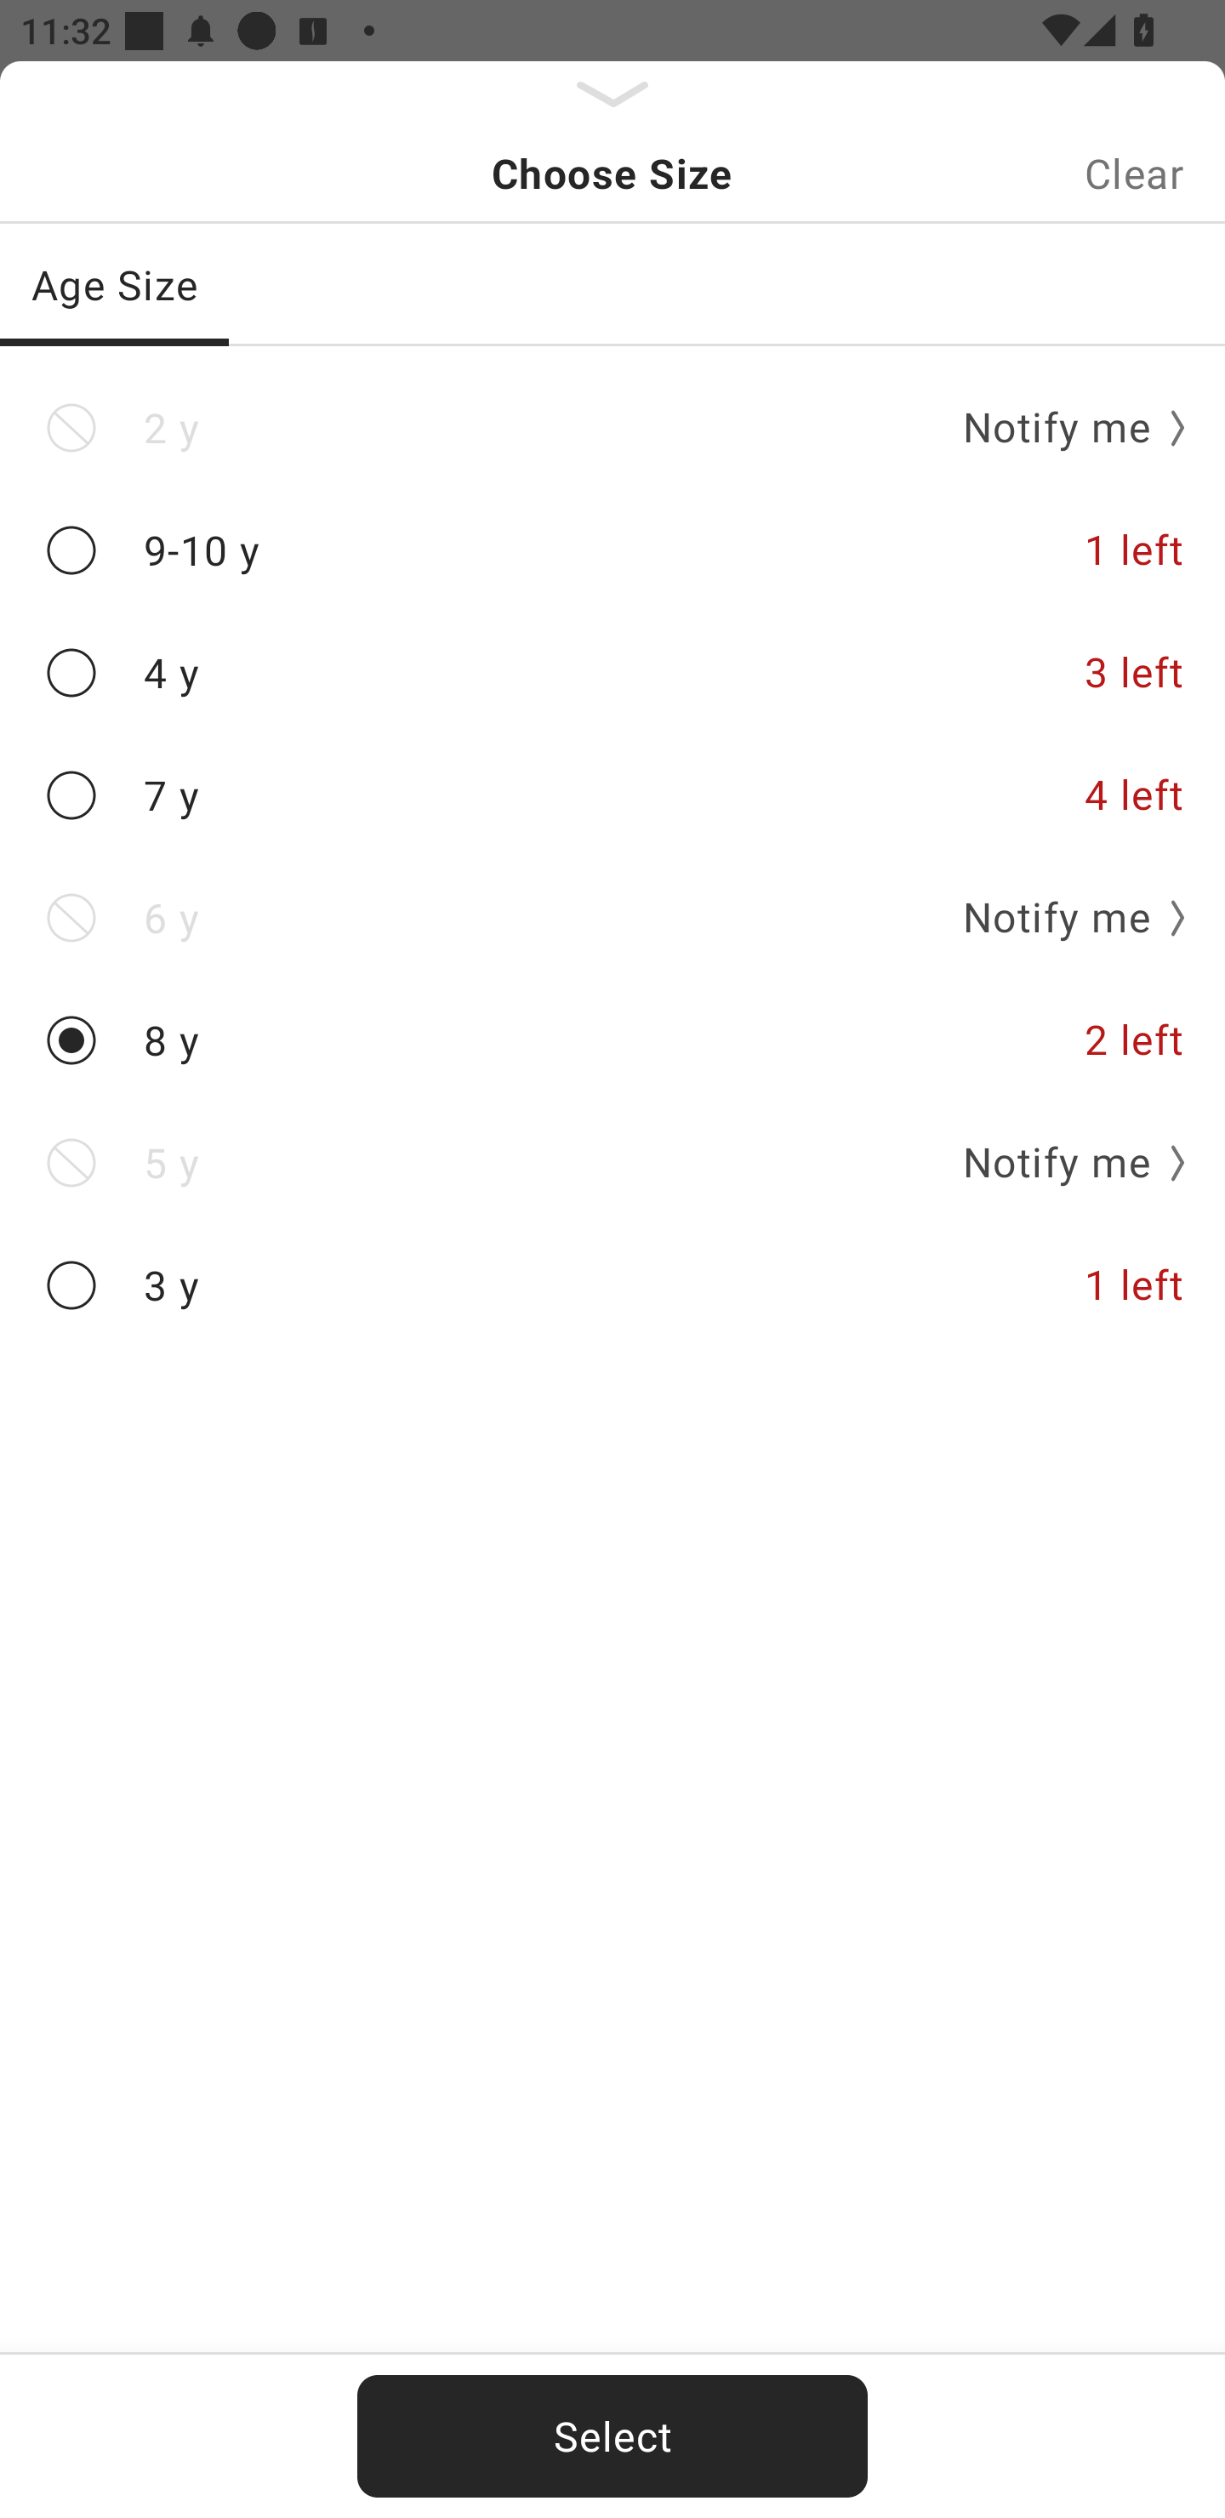 This screenshot has height=2518, width=1225. What do you see at coordinates (612, 2436) in the screenshot?
I see `Select` at bounding box center [612, 2436].